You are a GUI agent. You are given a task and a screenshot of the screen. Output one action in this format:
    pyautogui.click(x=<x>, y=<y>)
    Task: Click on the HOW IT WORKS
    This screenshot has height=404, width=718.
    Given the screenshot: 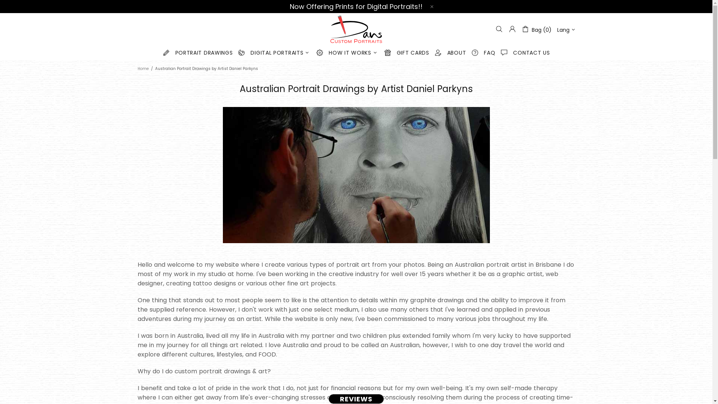 What is the action you would take?
    pyautogui.click(x=347, y=53)
    